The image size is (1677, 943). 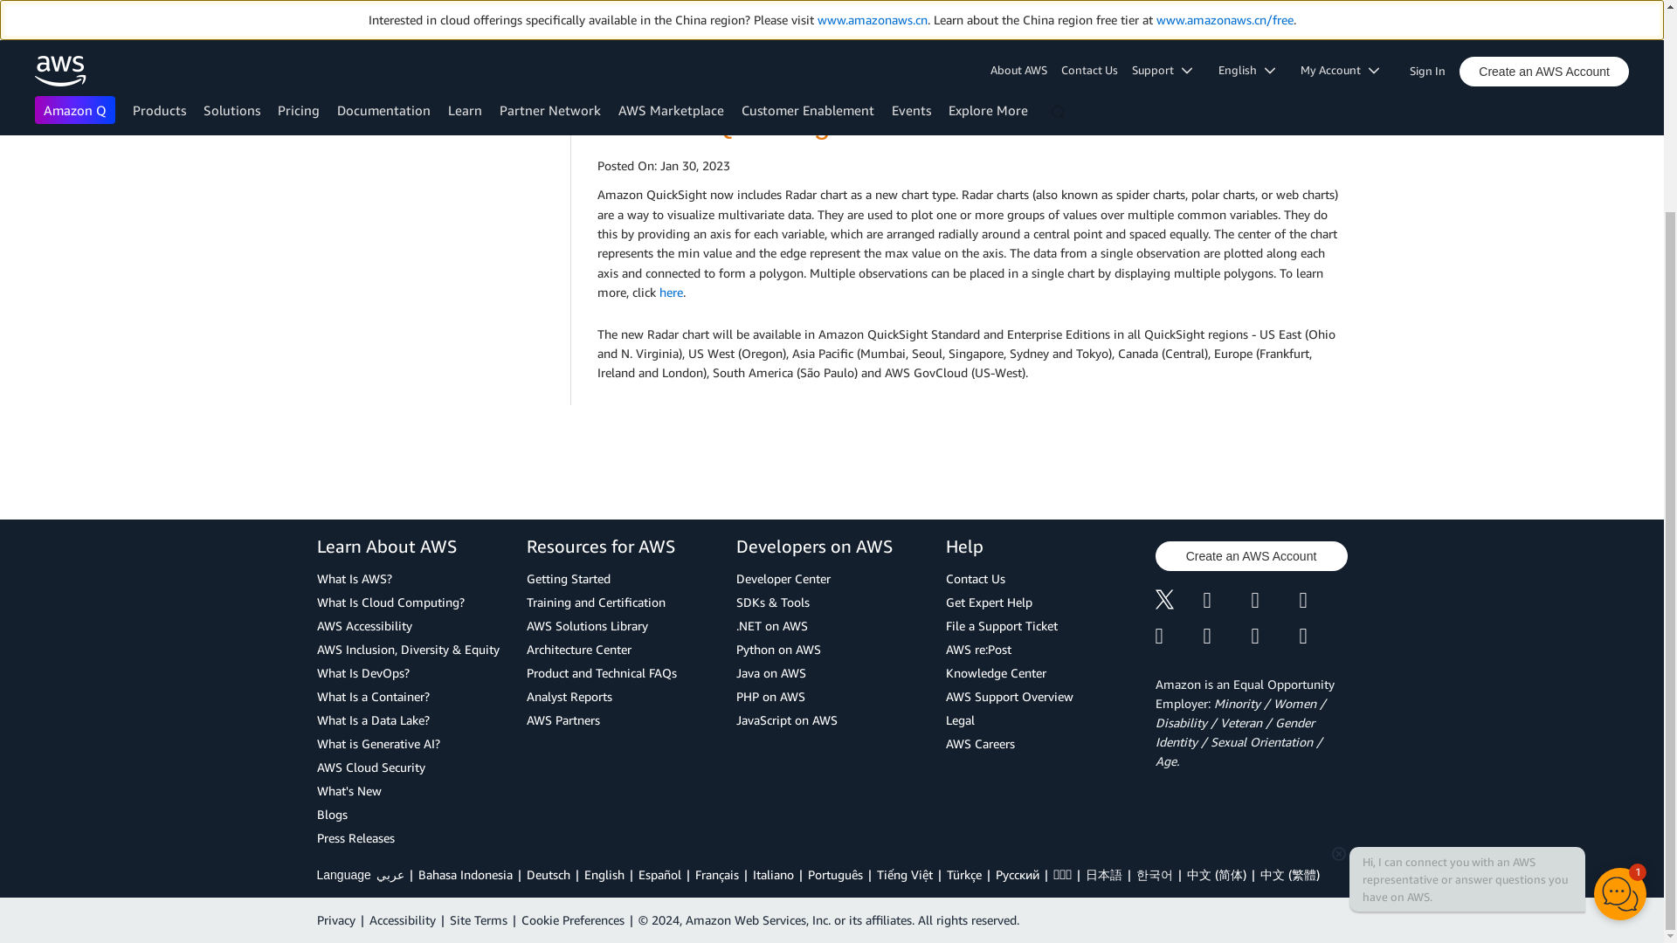 I want to click on Instagram, so click(x=1324, y=602).